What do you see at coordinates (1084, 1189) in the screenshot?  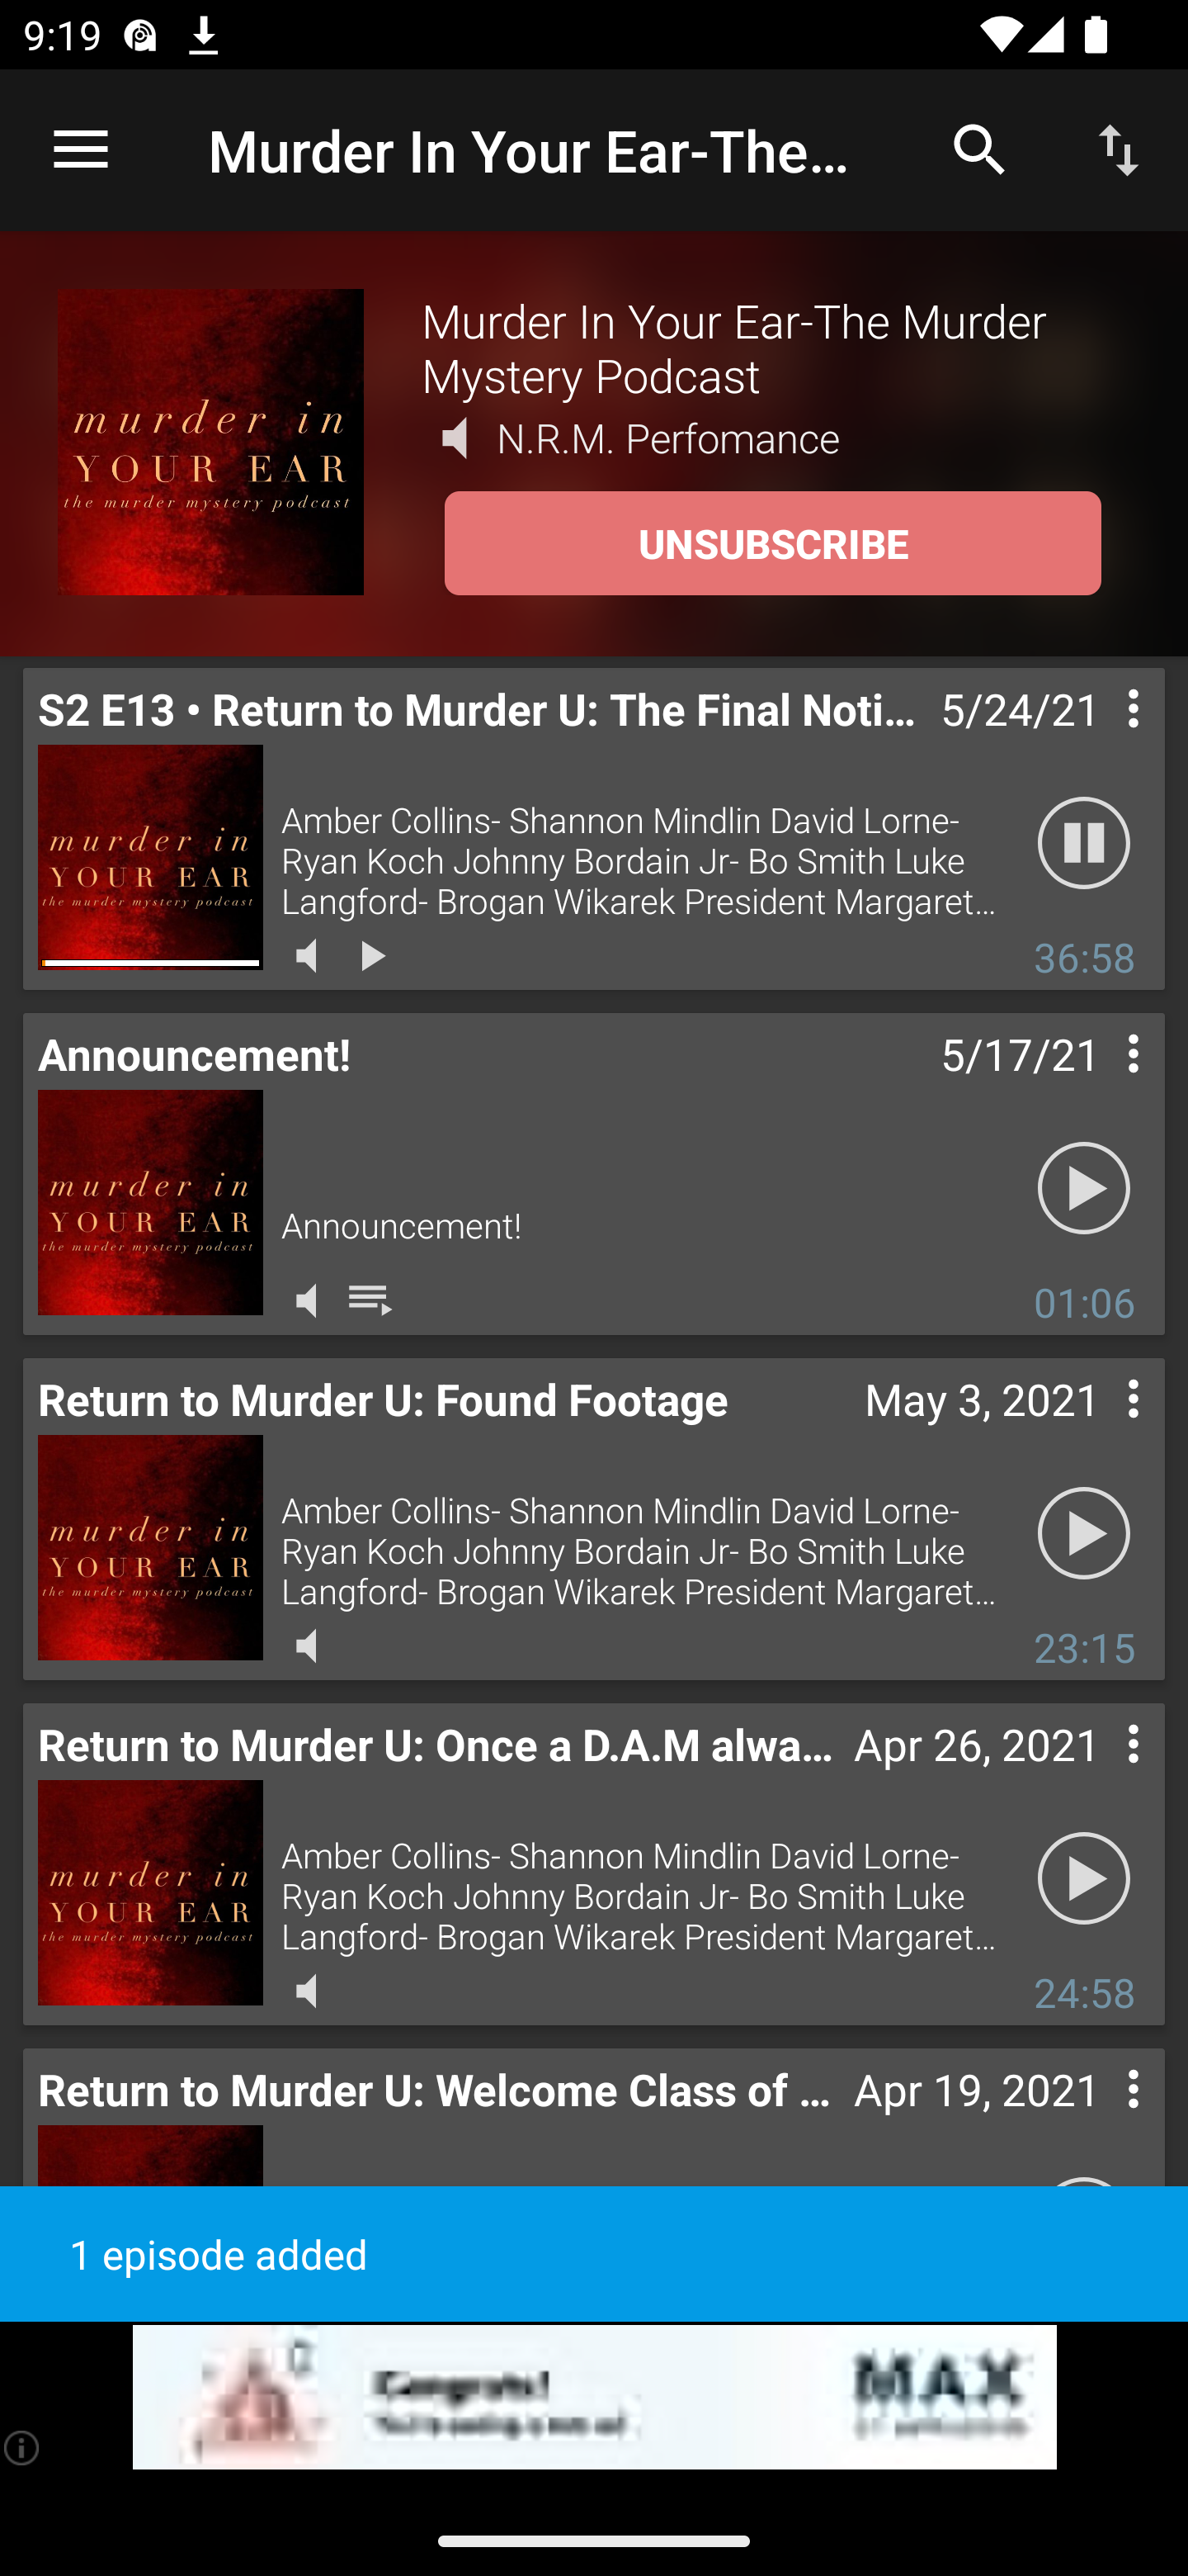 I see `Play` at bounding box center [1084, 1189].